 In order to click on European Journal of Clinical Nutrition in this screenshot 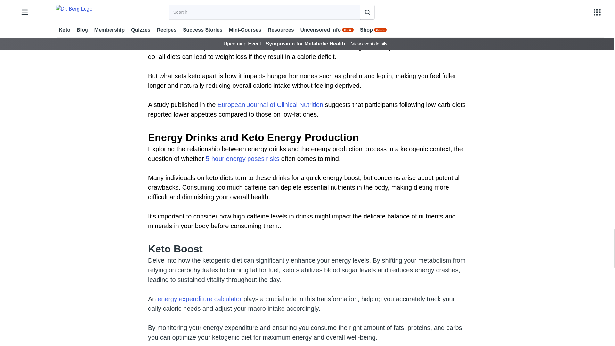, I will do `click(270, 105)`.